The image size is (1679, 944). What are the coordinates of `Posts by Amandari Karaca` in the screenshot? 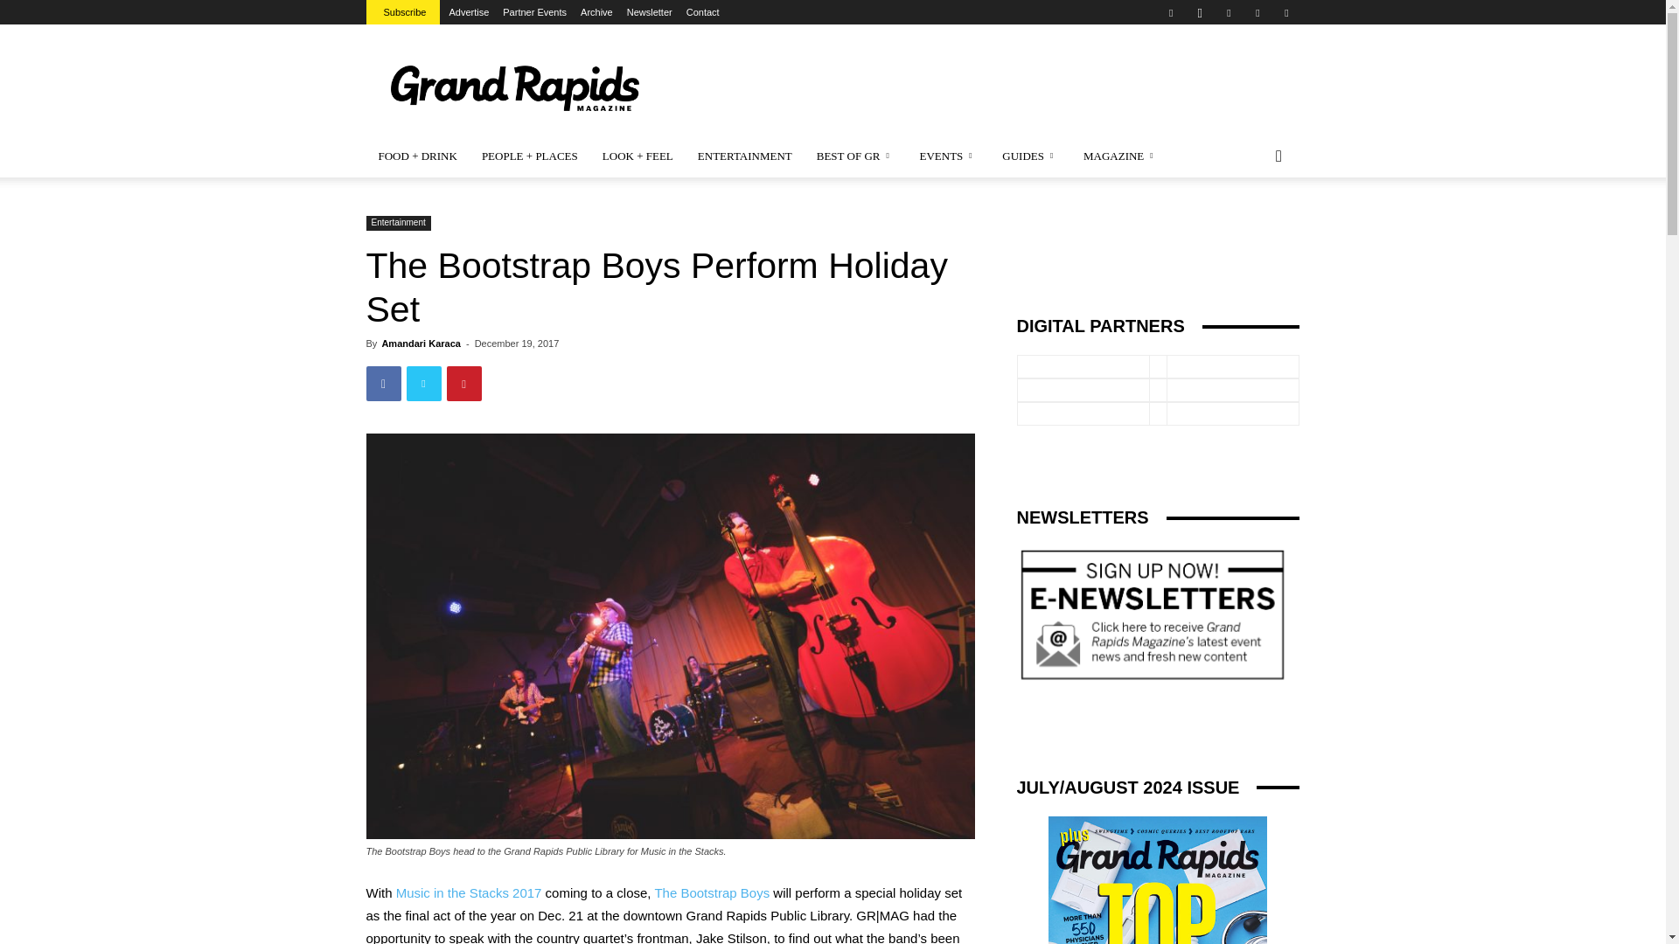 It's located at (420, 343).